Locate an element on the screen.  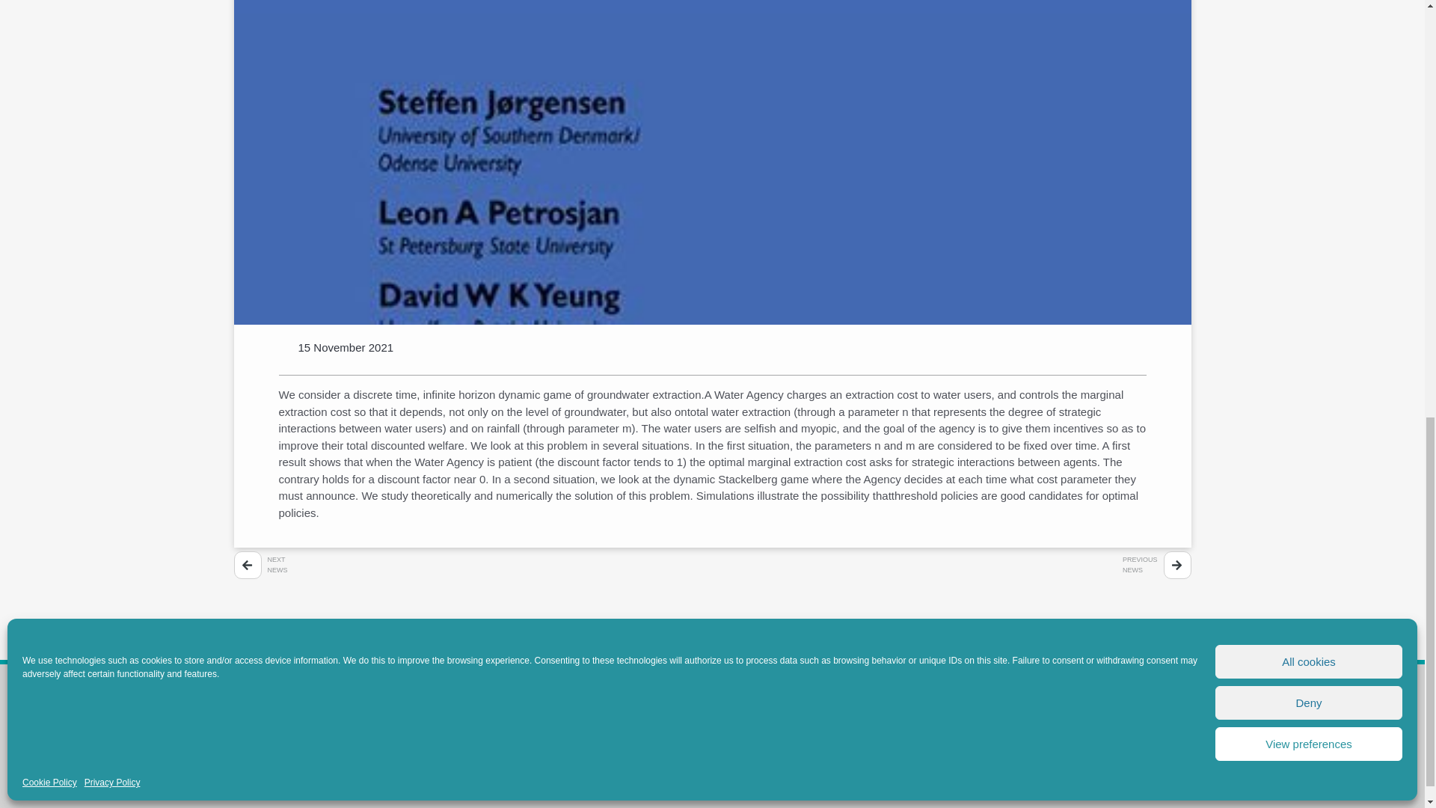
Consultancy and training is located at coordinates (593, 766).